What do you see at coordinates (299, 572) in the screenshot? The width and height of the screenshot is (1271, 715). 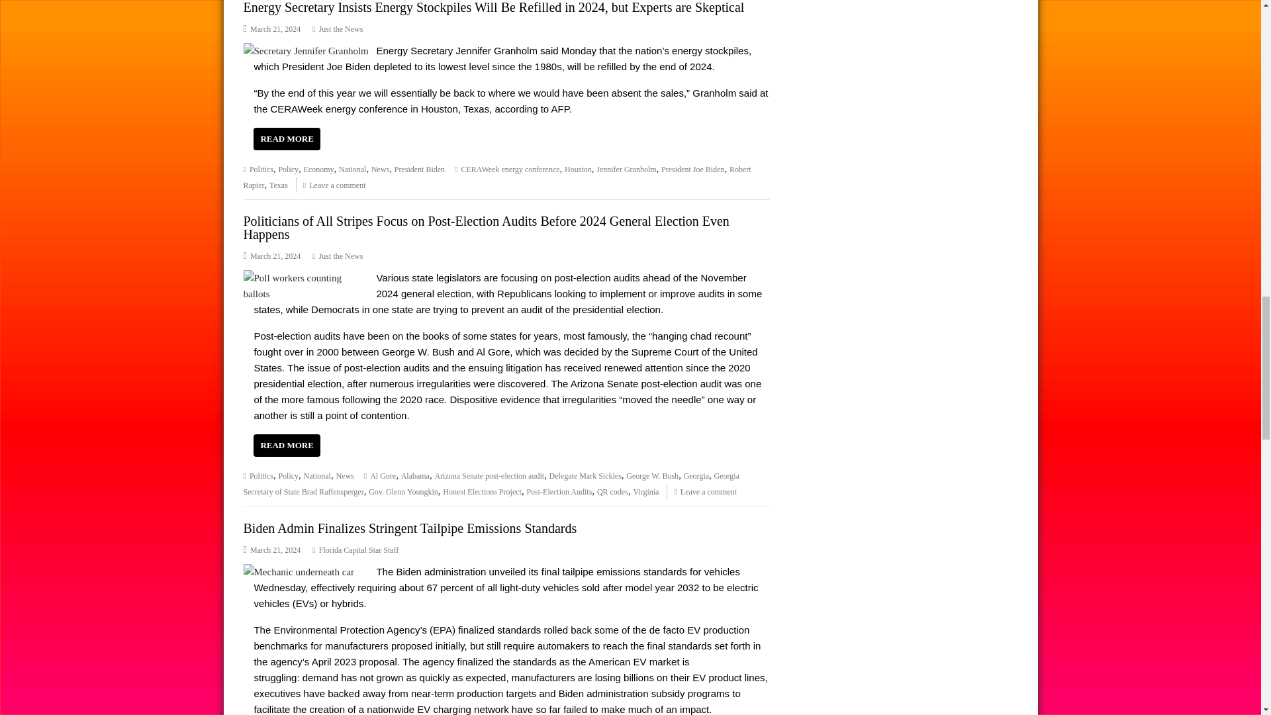 I see `Biden Admin Finalizes Stringent Tailpipe Emissions Standards` at bounding box center [299, 572].